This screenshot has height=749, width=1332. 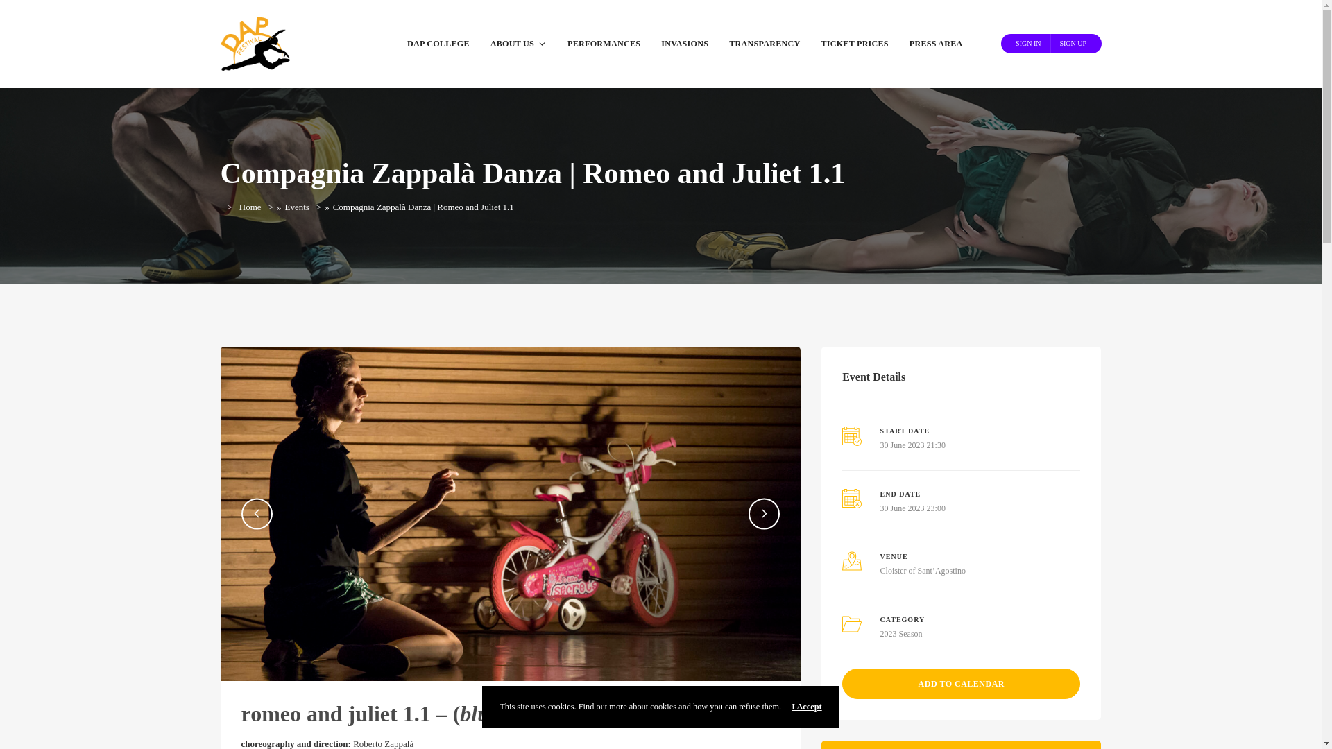 I want to click on ABOUT US, so click(x=518, y=44).